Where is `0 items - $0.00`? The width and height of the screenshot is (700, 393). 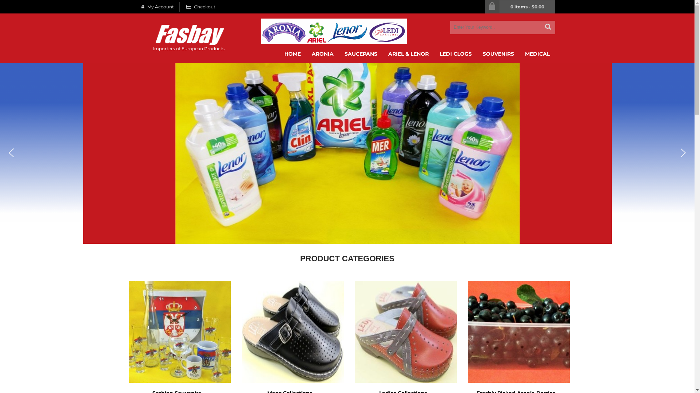 0 items - $0.00 is located at coordinates (527, 7).